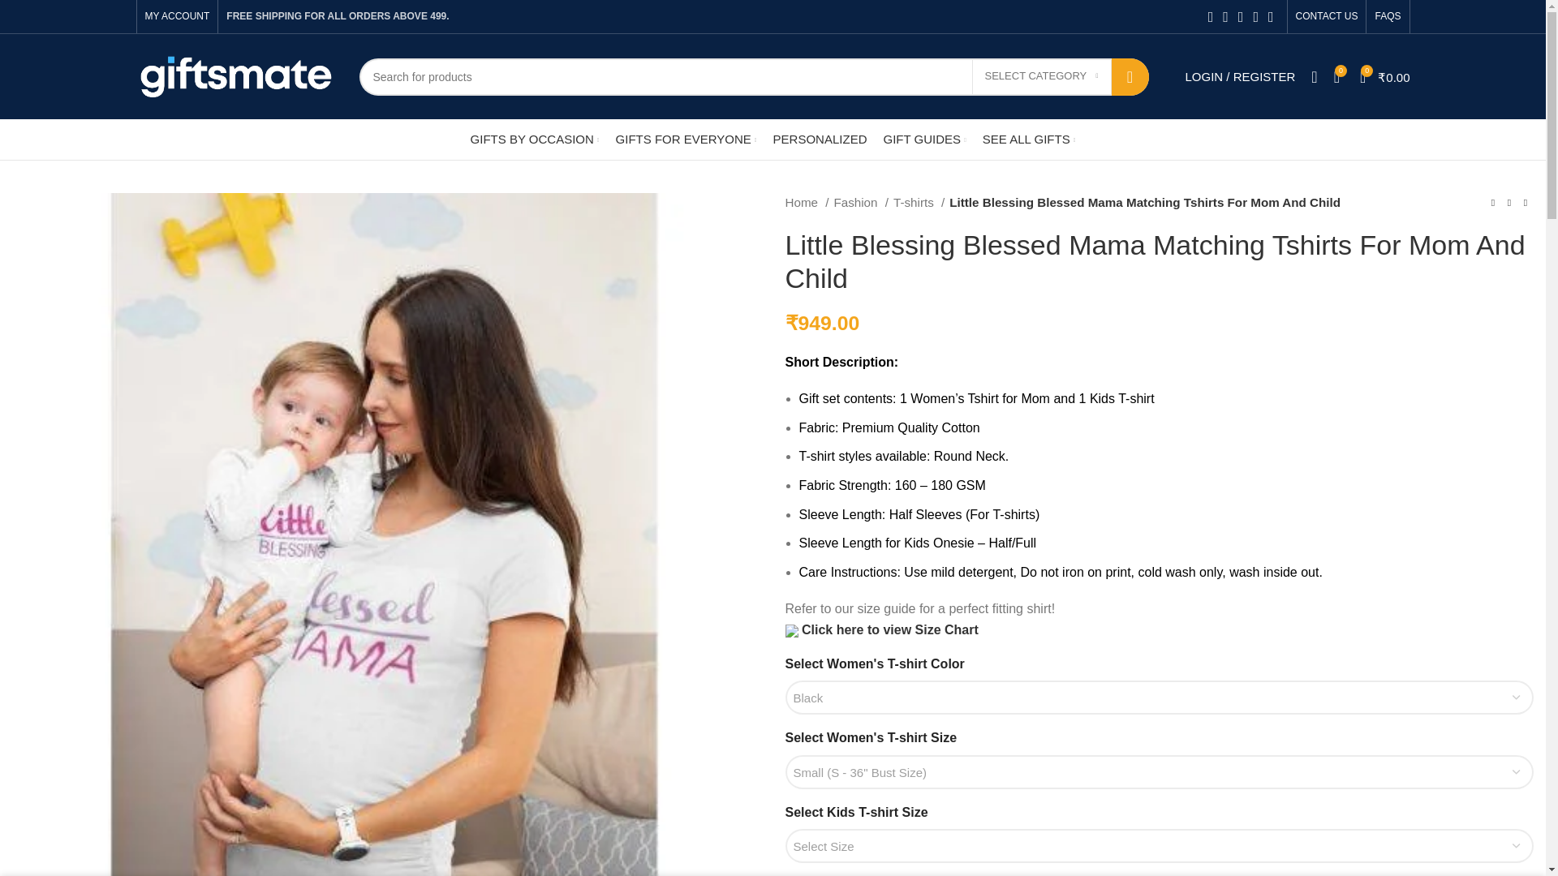 This screenshot has width=1558, height=876. What do you see at coordinates (753, 76) in the screenshot?
I see `Search for products` at bounding box center [753, 76].